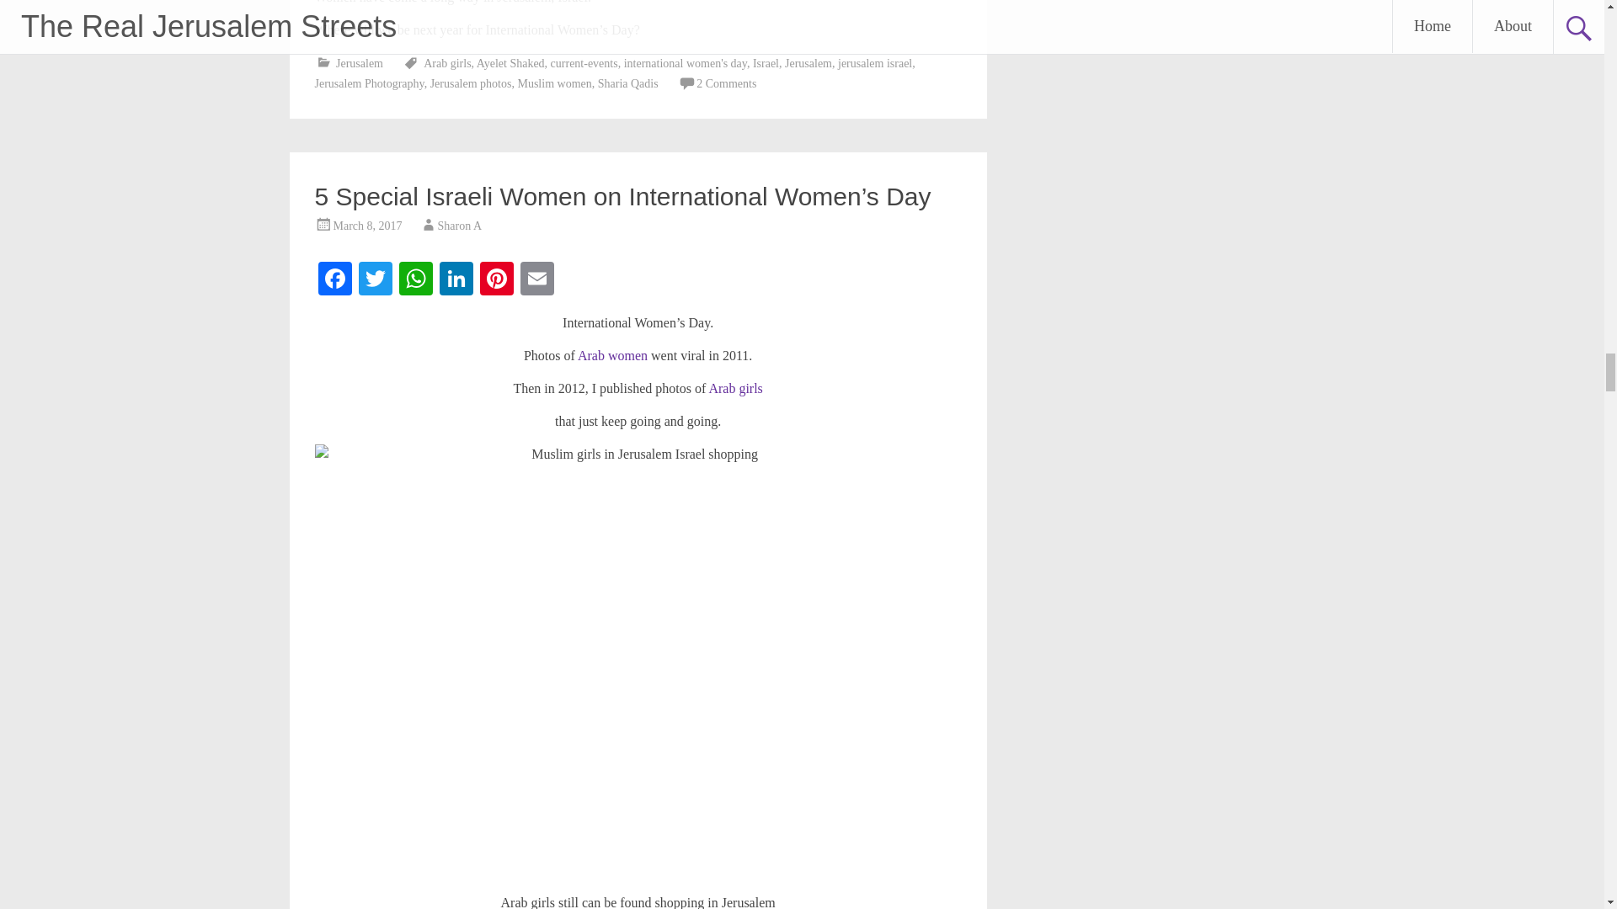 The image size is (1617, 909). What do you see at coordinates (686, 64) in the screenshot?
I see `international women's day` at bounding box center [686, 64].